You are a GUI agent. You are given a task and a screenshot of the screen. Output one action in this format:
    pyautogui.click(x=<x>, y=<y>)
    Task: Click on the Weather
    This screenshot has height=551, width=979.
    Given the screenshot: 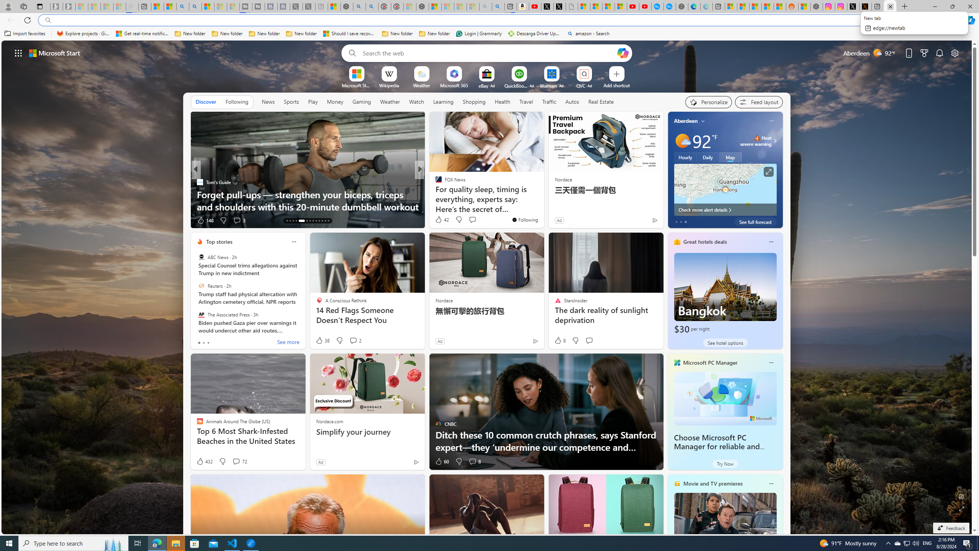 What is the action you would take?
    pyautogui.click(x=390, y=101)
    